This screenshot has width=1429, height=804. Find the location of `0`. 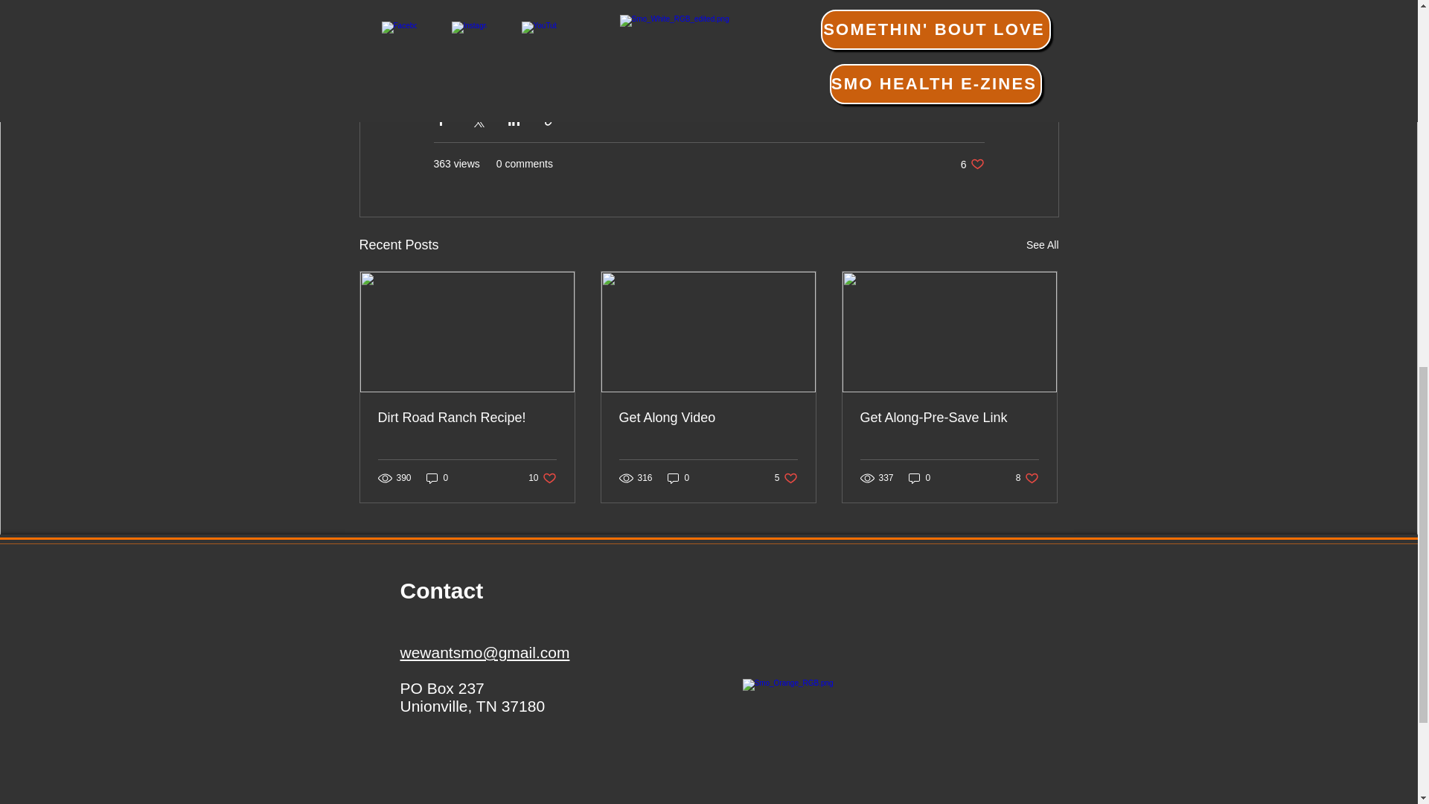

0 is located at coordinates (1027, 477).